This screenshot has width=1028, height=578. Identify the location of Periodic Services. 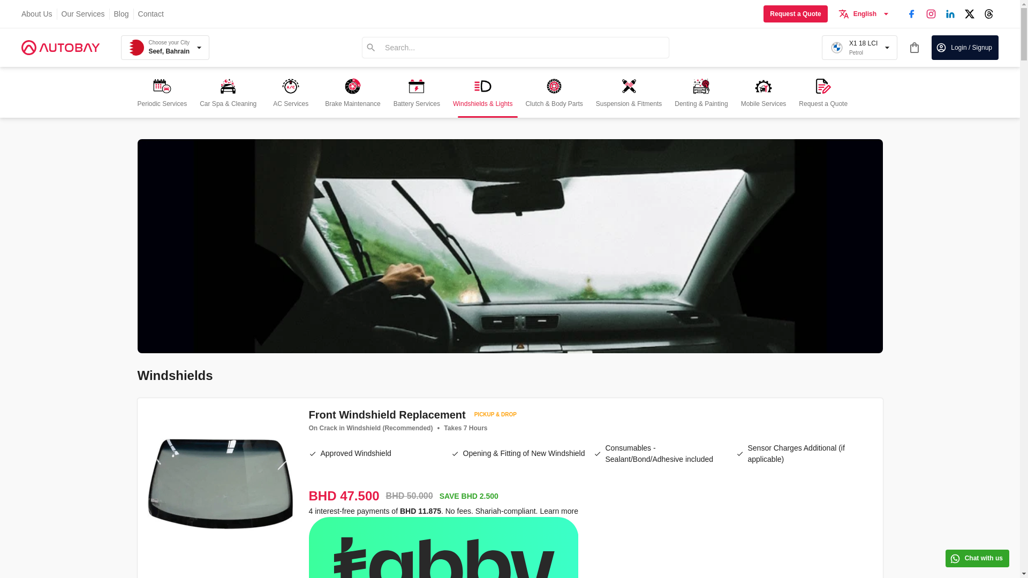
(150, 14).